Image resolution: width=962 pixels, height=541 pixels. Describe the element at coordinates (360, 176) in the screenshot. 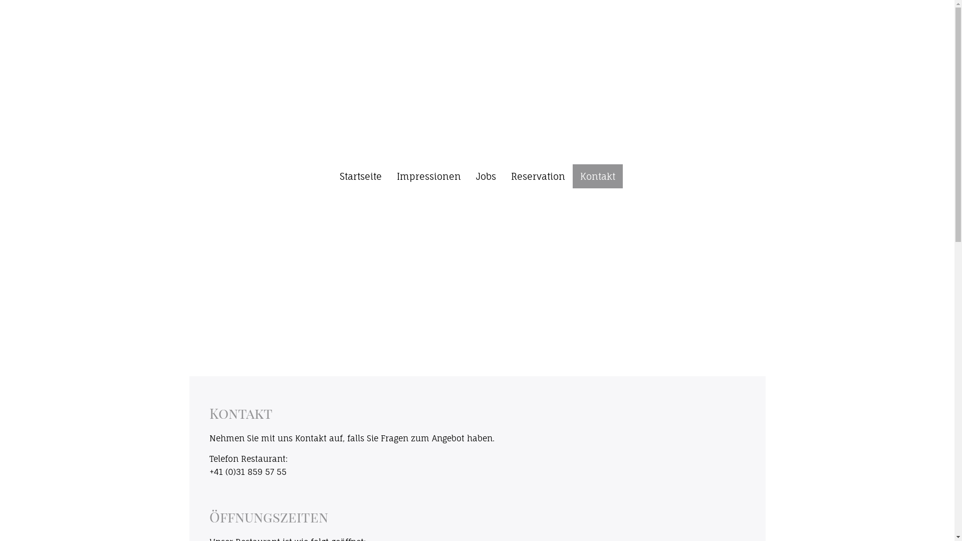

I see `Startseite` at that location.